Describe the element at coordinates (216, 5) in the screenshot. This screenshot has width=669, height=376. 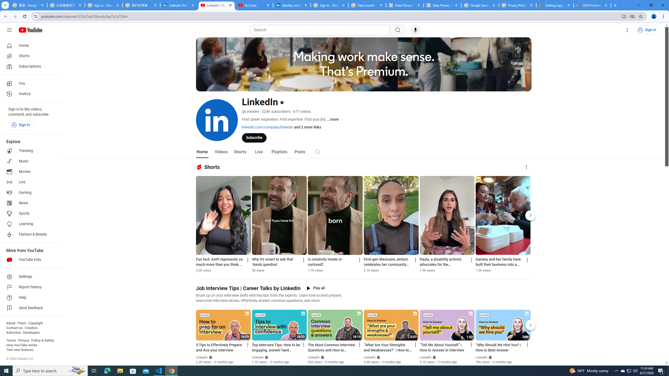
I see `LinkedIn - YouTube` at that location.